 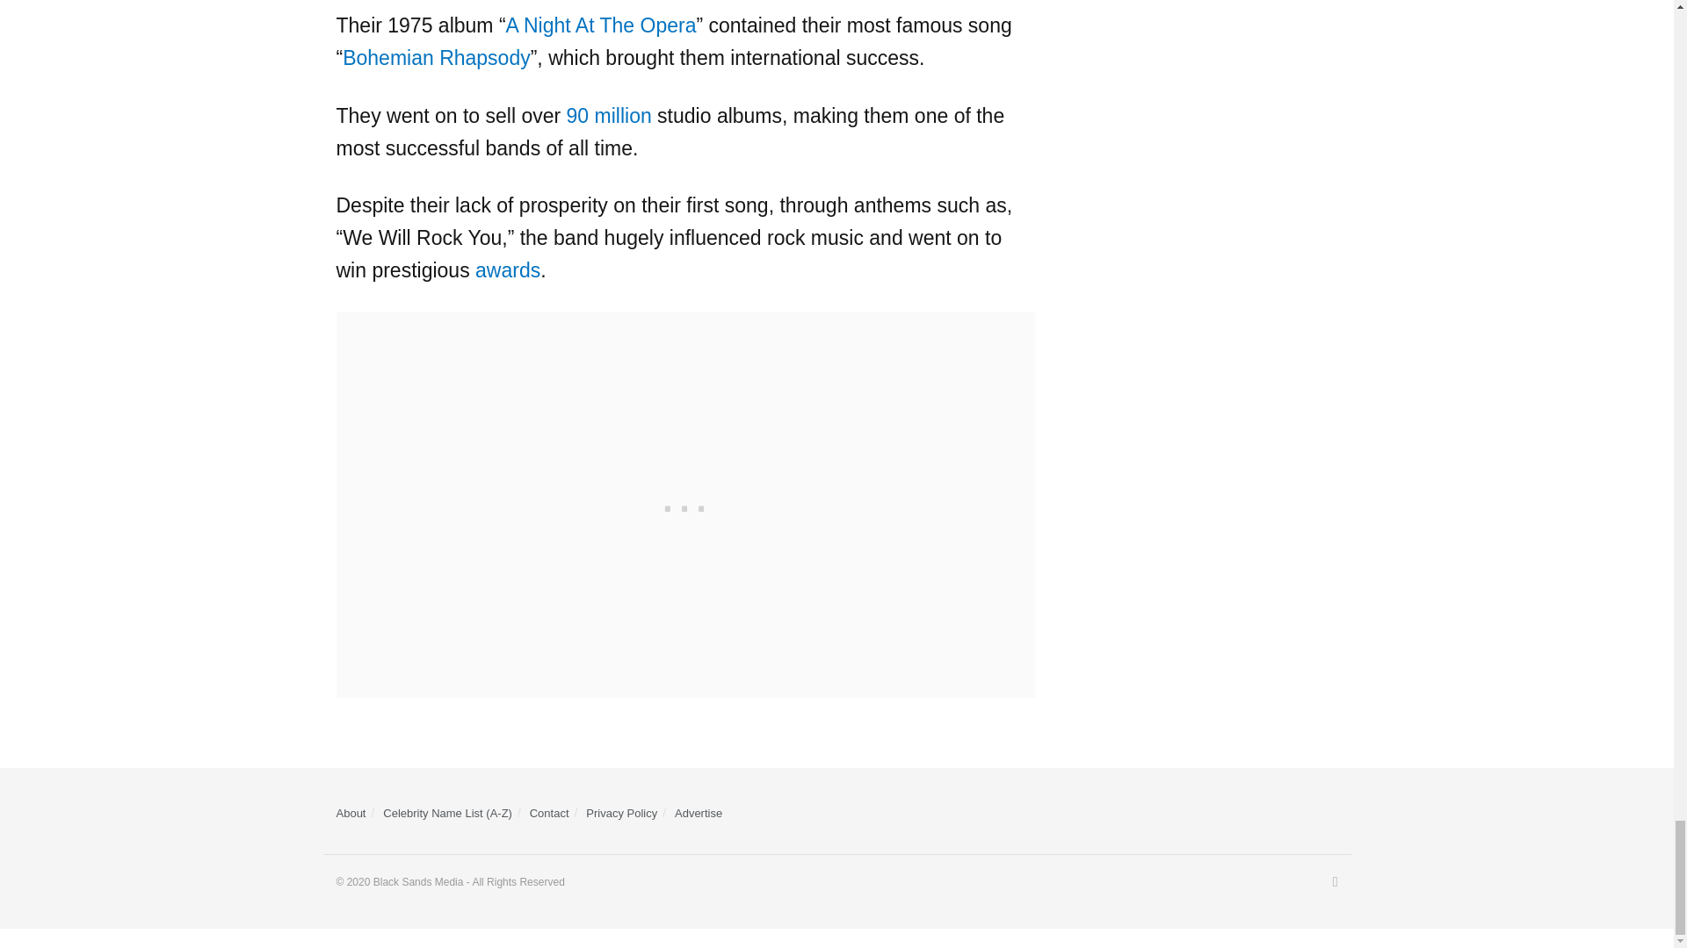 I want to click on awards, so click(x=508, y=269).